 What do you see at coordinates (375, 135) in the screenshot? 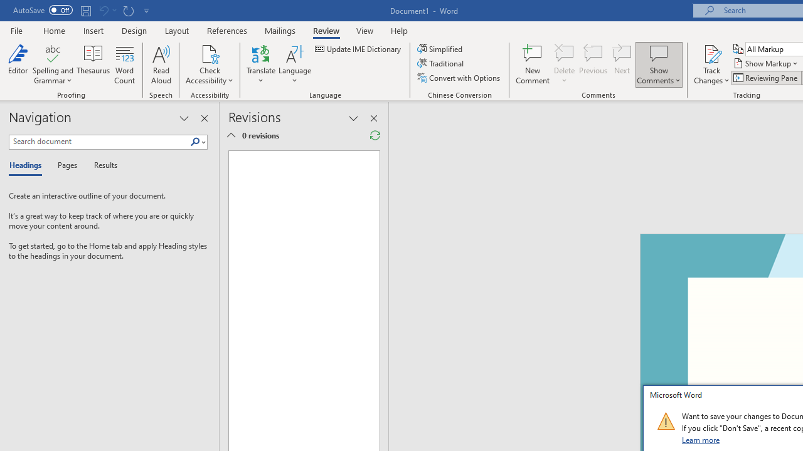
I see `Refresh Reviewing Pane` at bounding box center [375, 135].